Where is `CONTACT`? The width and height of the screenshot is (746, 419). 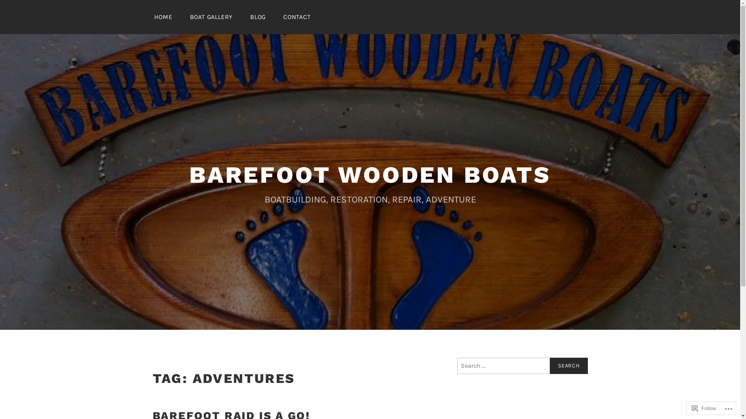
CONTACT is located at coordinates (297, 17).